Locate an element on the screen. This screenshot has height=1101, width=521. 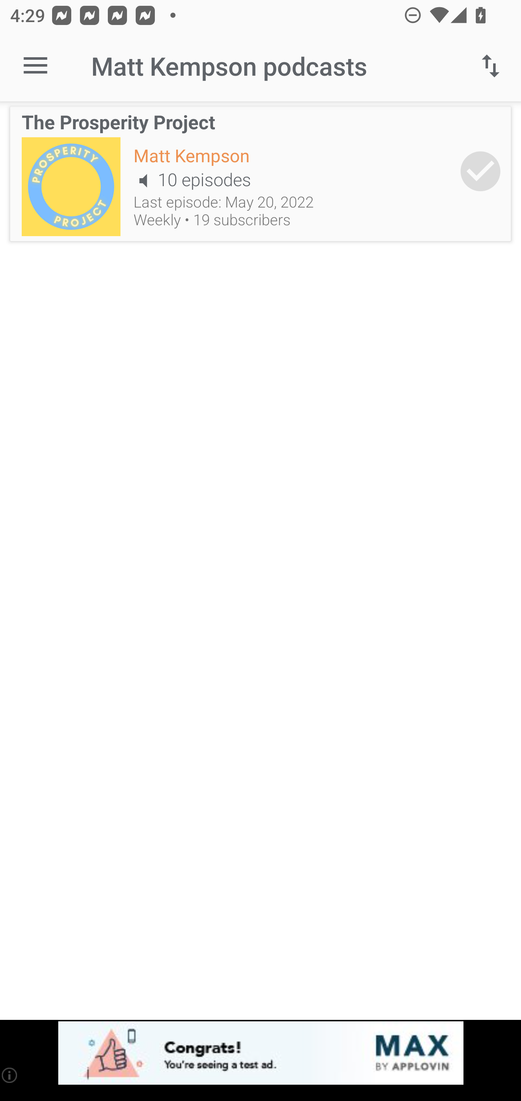
app-monetization is located at coordinates (260, 1054).